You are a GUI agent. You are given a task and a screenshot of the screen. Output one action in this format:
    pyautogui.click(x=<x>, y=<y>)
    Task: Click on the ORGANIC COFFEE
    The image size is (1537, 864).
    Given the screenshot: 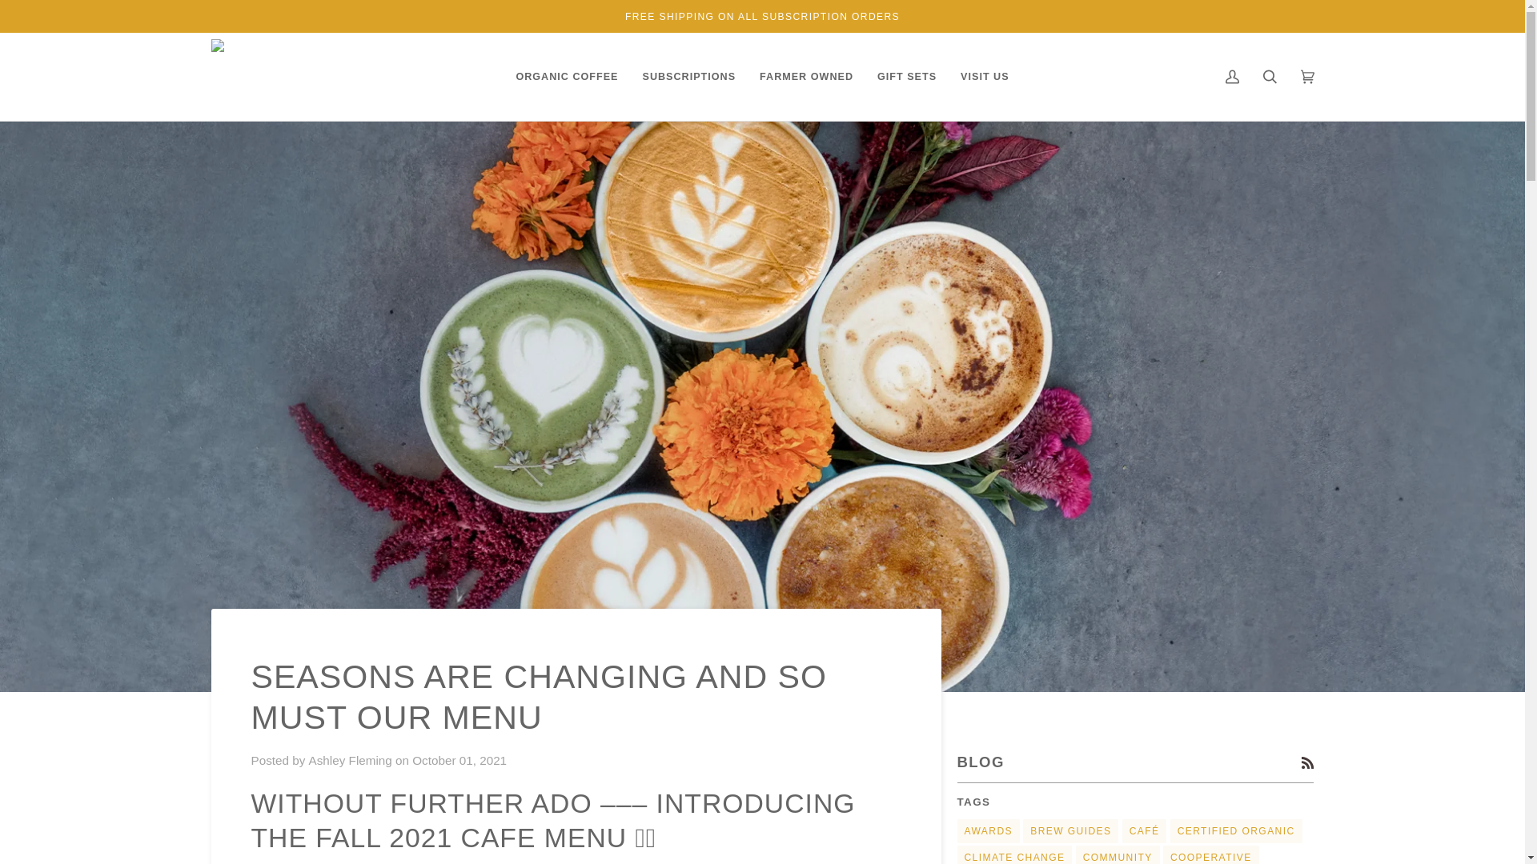 What is the action you would take?
    pyautogui.click(x=567, y=77)
    